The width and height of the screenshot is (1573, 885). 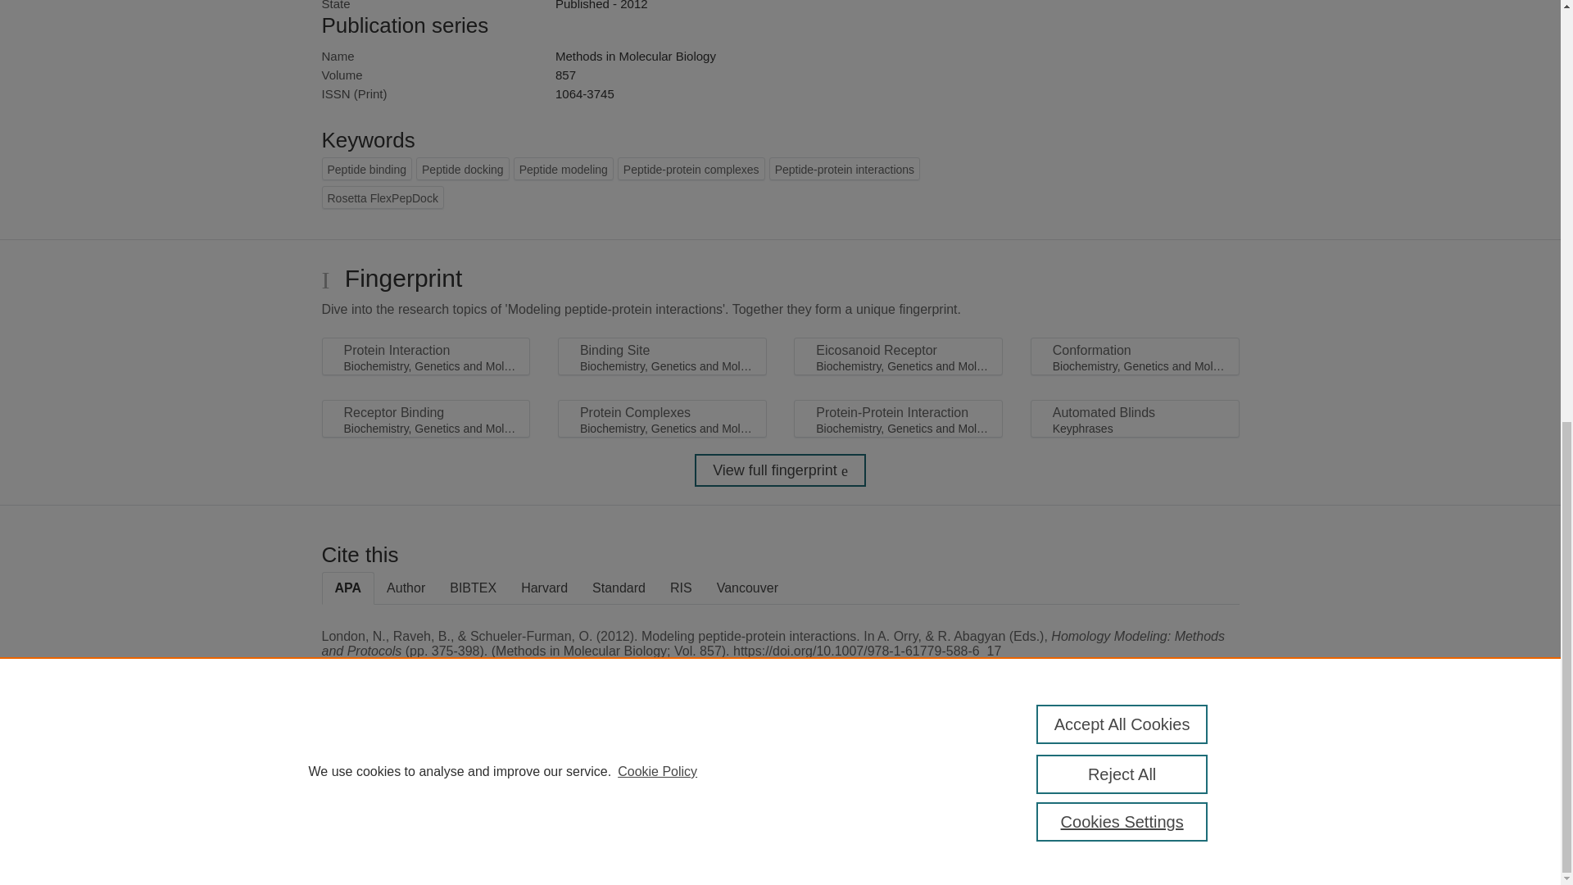 What do you see at coordinates (547, 787) in the screenshot?
I see `Elsevier B.V.` at bounding box center [547, 787].